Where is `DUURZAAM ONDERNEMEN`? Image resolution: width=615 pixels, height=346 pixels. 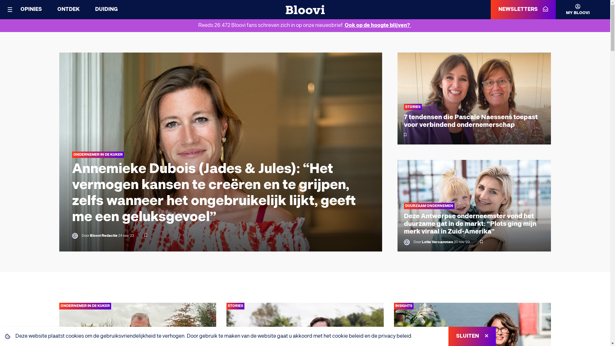 DUURZAAM ONDERNEMEN is located at coordinates (429, 206).